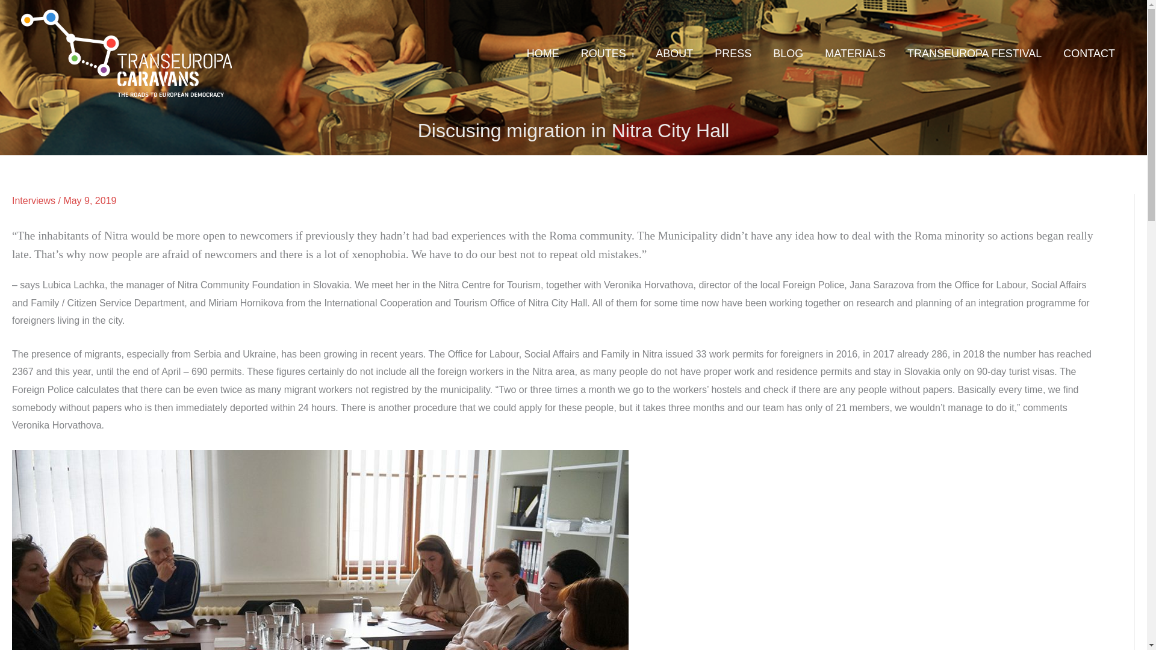  Describe the element at coordinates (855, 53) in the screenshot. I see `MATERIALS` at that location.